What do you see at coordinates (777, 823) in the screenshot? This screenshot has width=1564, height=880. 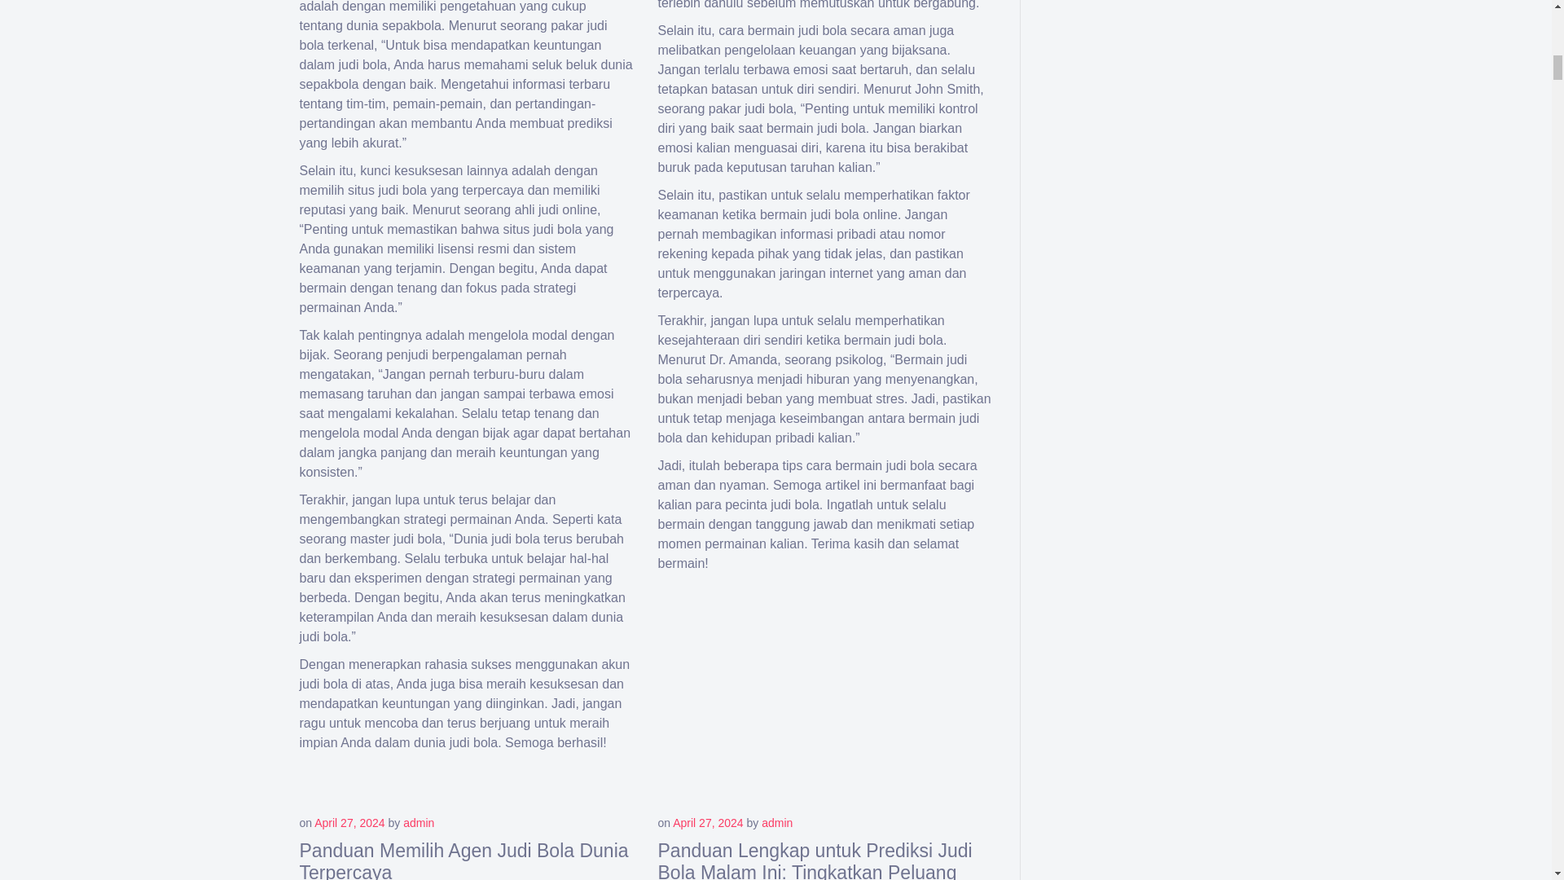 I see `admin` at bounding box center [777, 823].